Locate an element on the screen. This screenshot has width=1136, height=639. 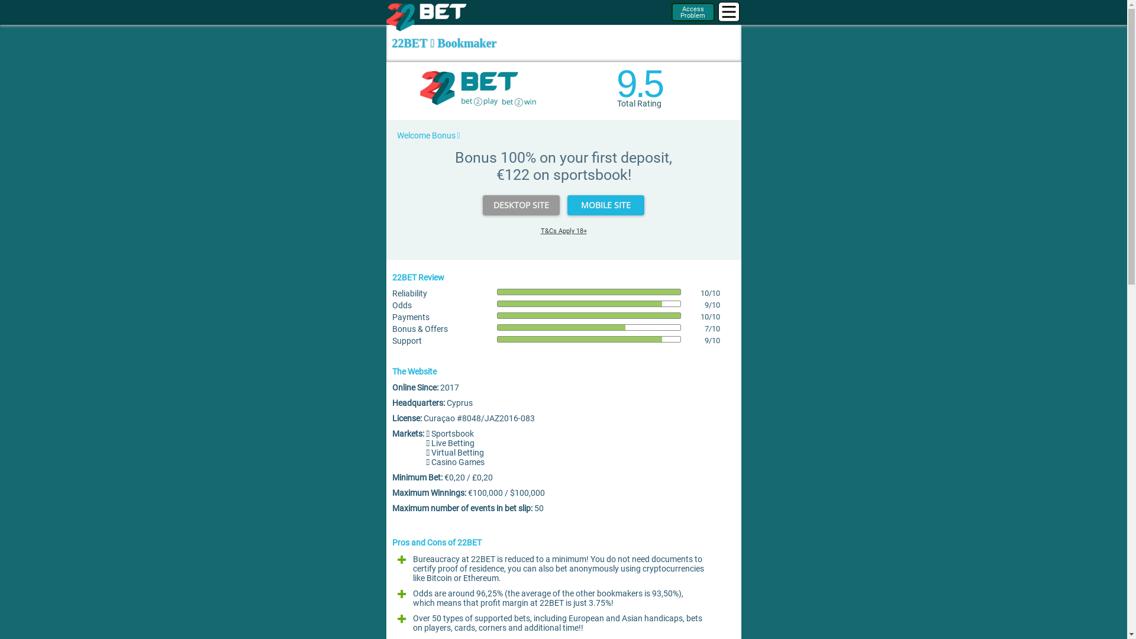
DESKTOP SITE is located at coordinates (521, 205).